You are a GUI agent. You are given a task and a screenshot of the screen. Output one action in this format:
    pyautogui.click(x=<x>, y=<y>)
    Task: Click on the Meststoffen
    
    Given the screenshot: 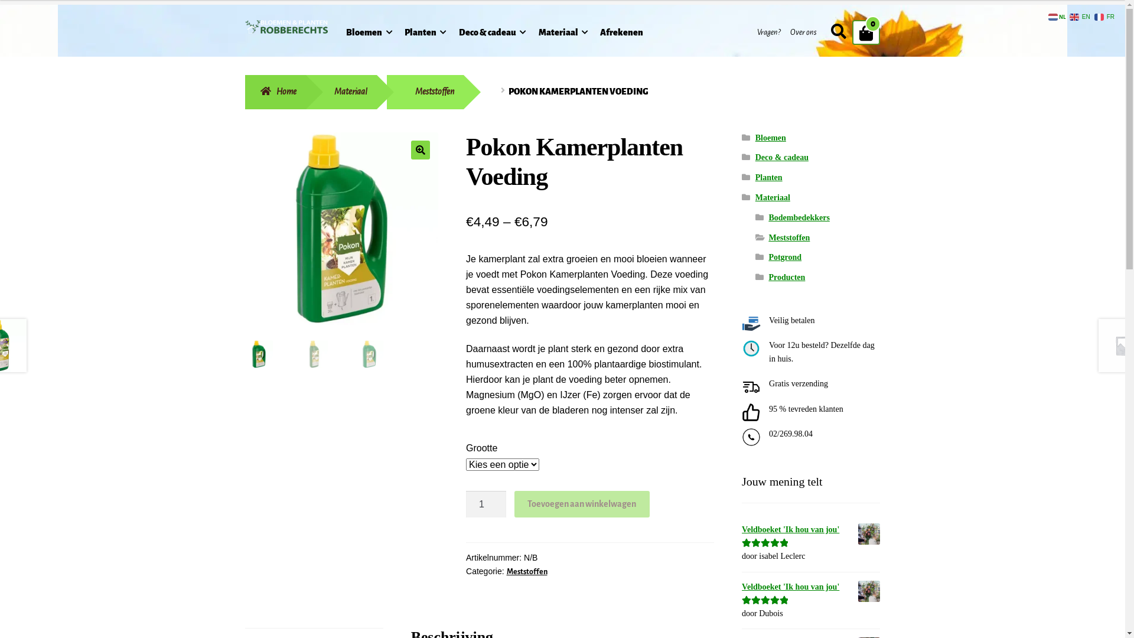 What is the action you would take?
    pyautogui.click(x=789, y=237)
    